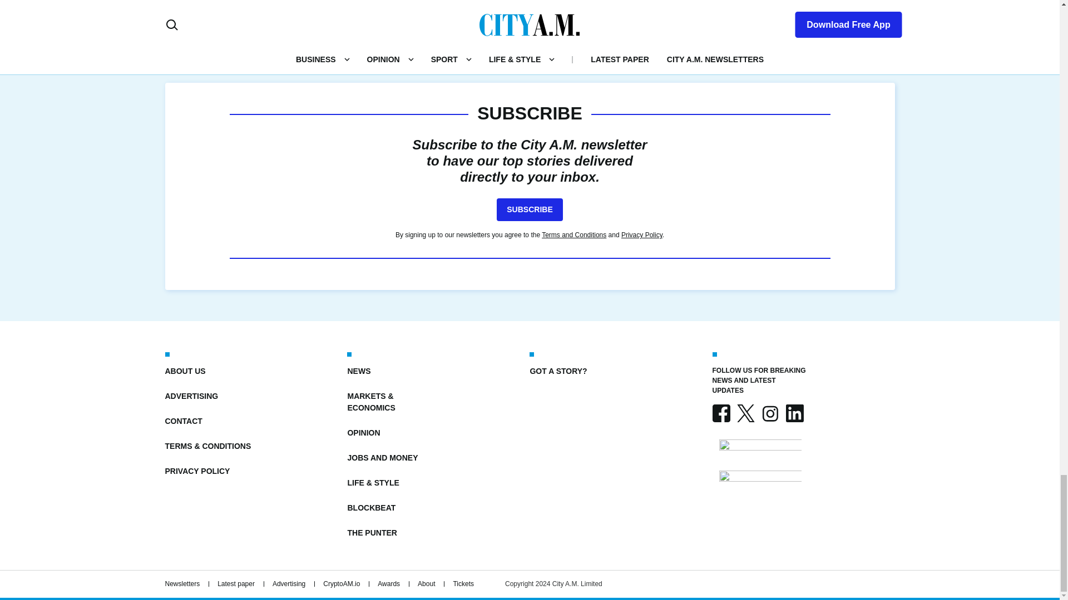  What do you see at coordinates (769, 413) in the screenshot?
I see `INSTAGRAM` at bounding box center [769, 413].